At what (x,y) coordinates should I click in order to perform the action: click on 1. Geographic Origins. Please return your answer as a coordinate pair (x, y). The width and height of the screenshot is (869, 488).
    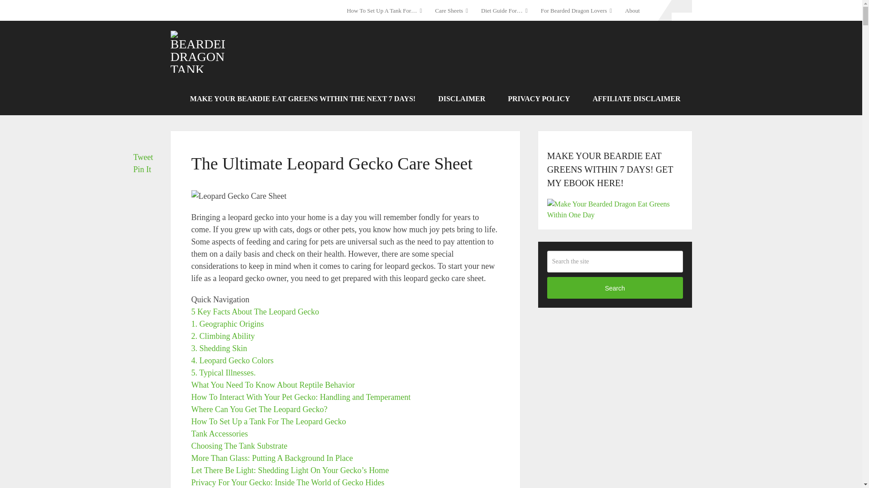
    Looking at the image, I should click on (227, 324).